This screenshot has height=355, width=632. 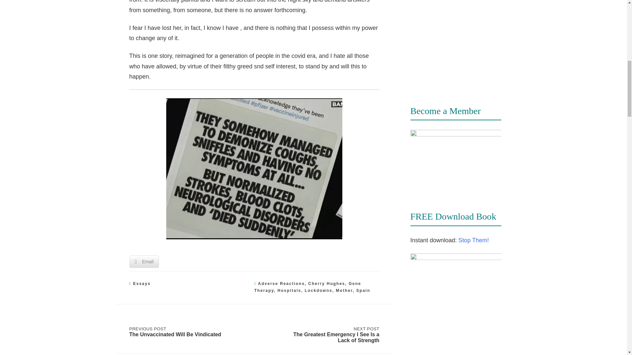 I want to click on Mother, so click(x=344, y=291).